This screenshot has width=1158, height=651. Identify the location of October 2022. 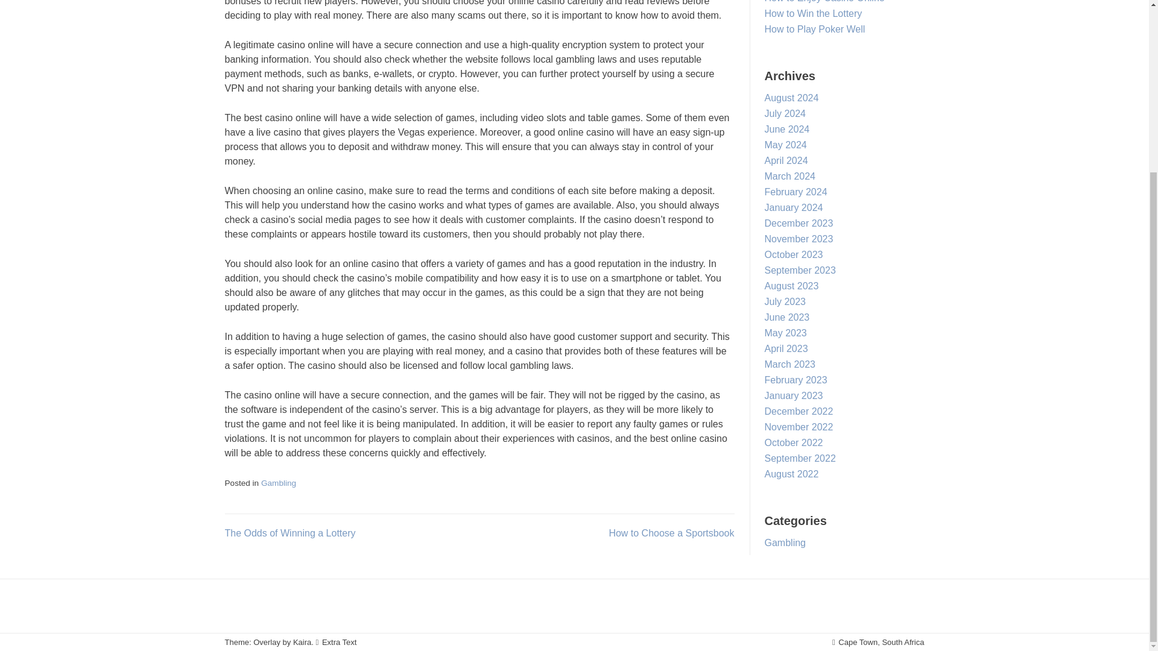
(794, 442).